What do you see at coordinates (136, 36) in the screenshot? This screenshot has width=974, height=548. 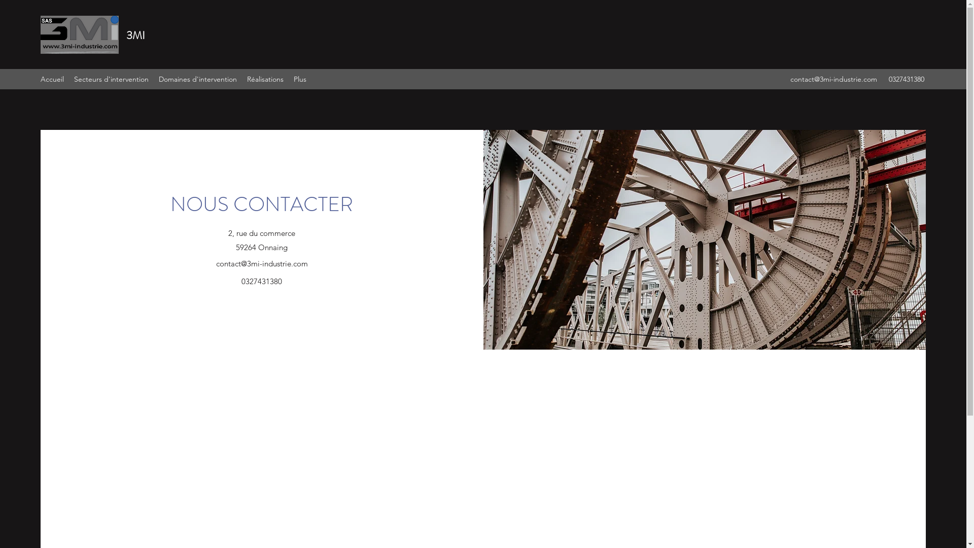 I see `3MI` at bounding box center [136, 36].